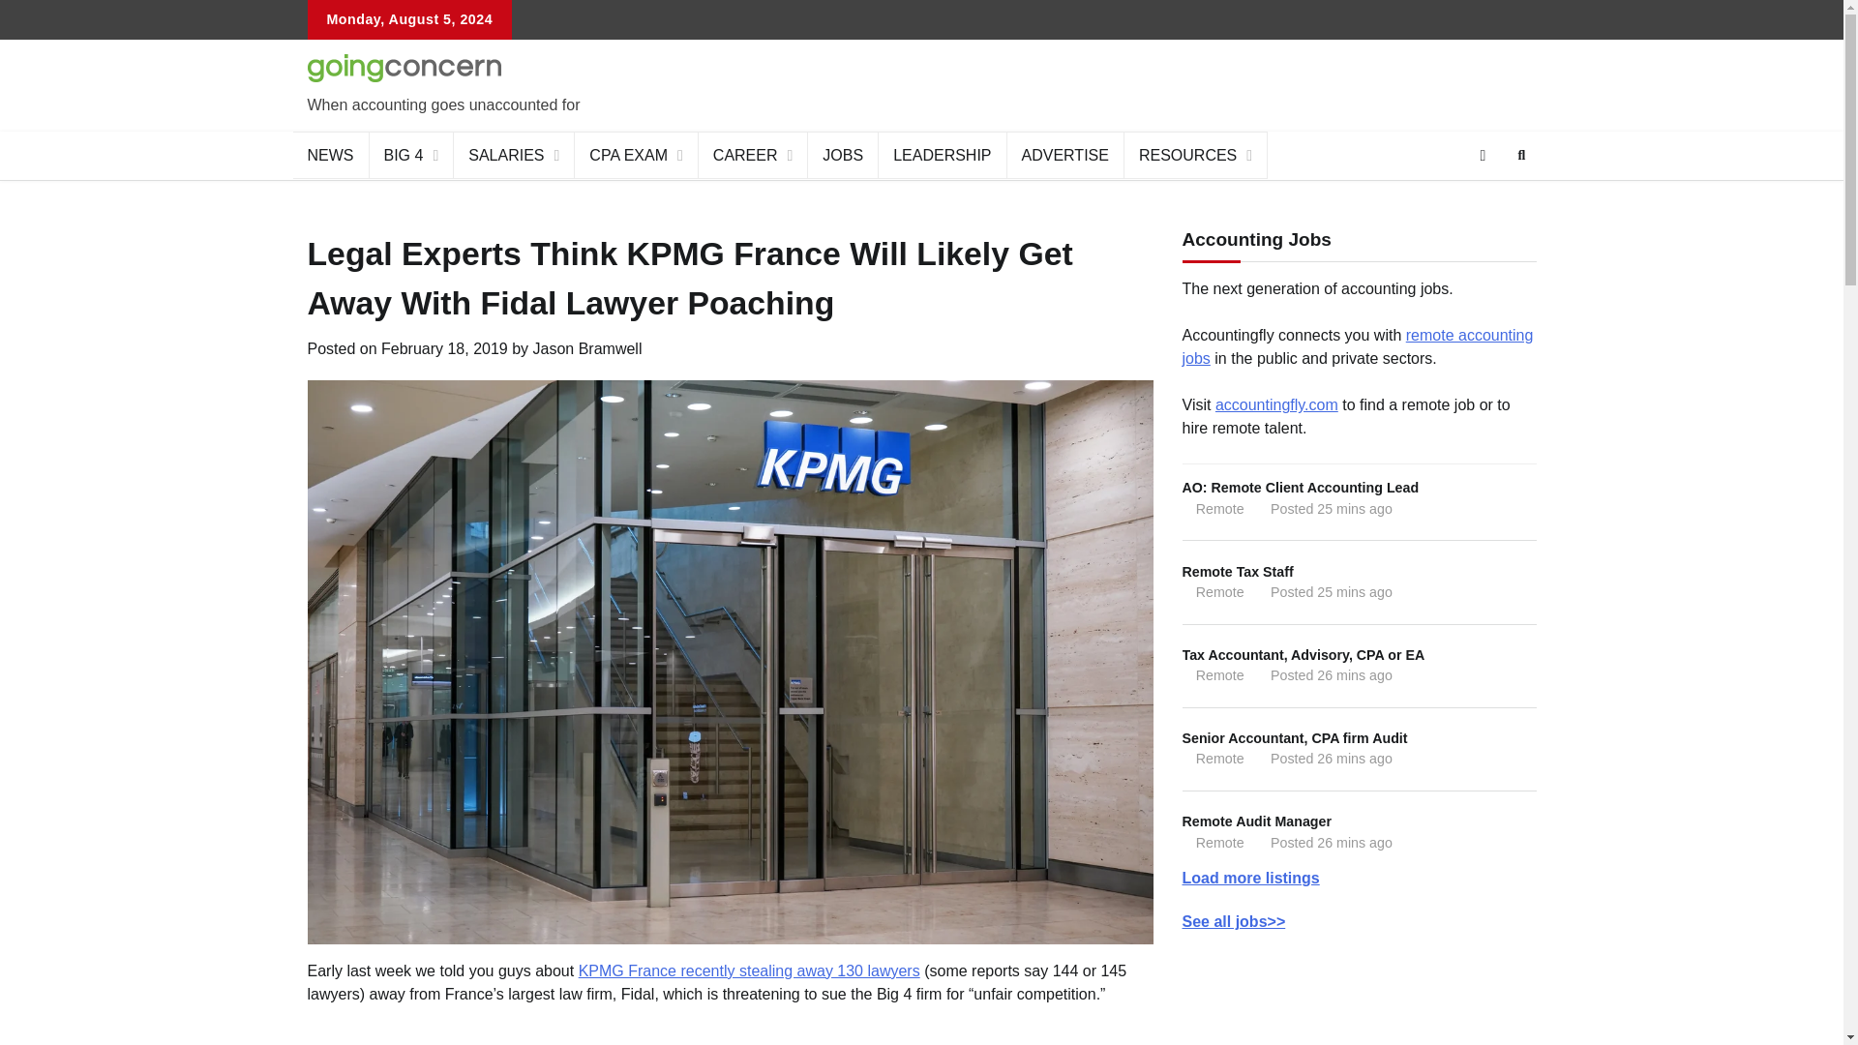 Image resolution: width=1858 pixels, height=1045 pixels. What do you see at coordinates (1064, 155) in the screenshot?
I see `ADVERTISE` at bounding box center [1064, 155].